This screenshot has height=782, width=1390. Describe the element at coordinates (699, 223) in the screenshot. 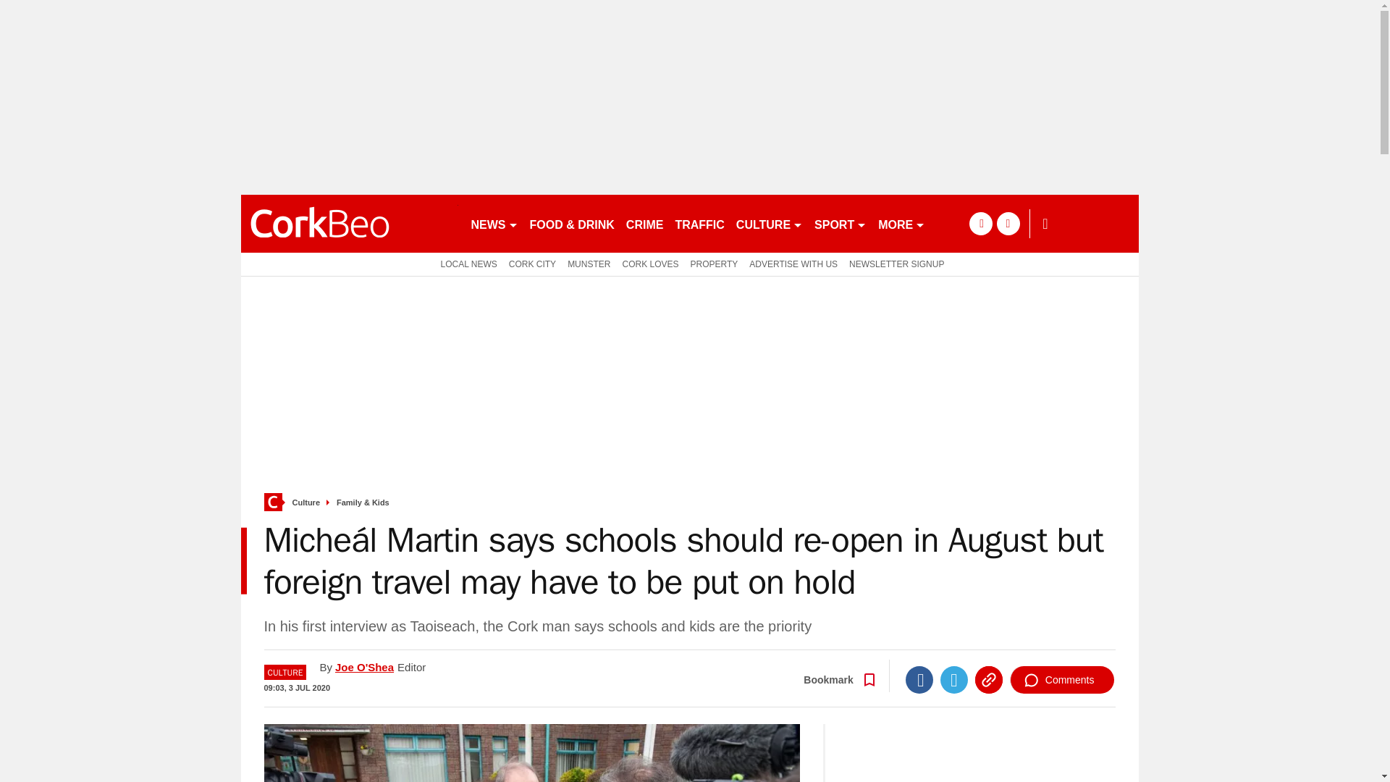

I see `TRAFFIC` at that location.